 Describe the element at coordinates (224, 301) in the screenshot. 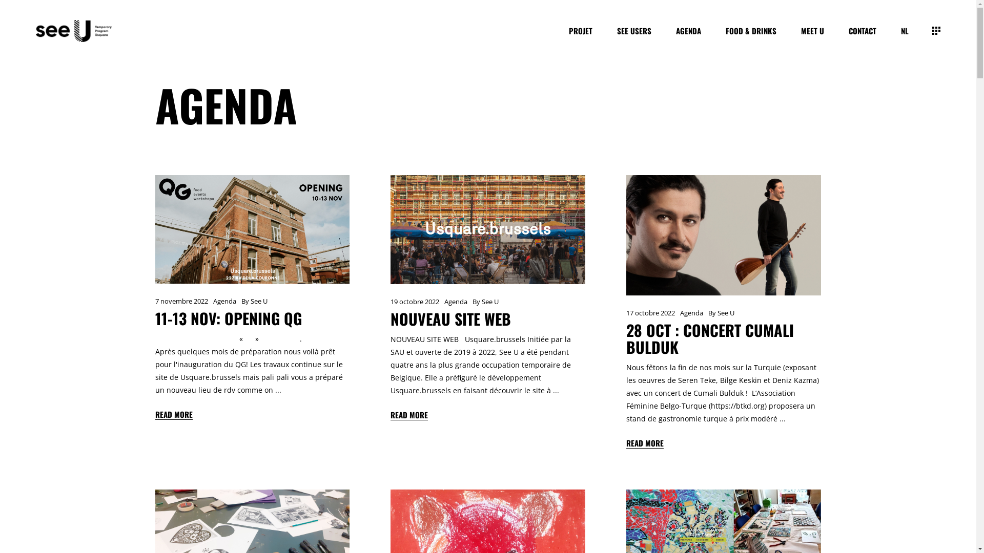

I see `Agenda` at that location.